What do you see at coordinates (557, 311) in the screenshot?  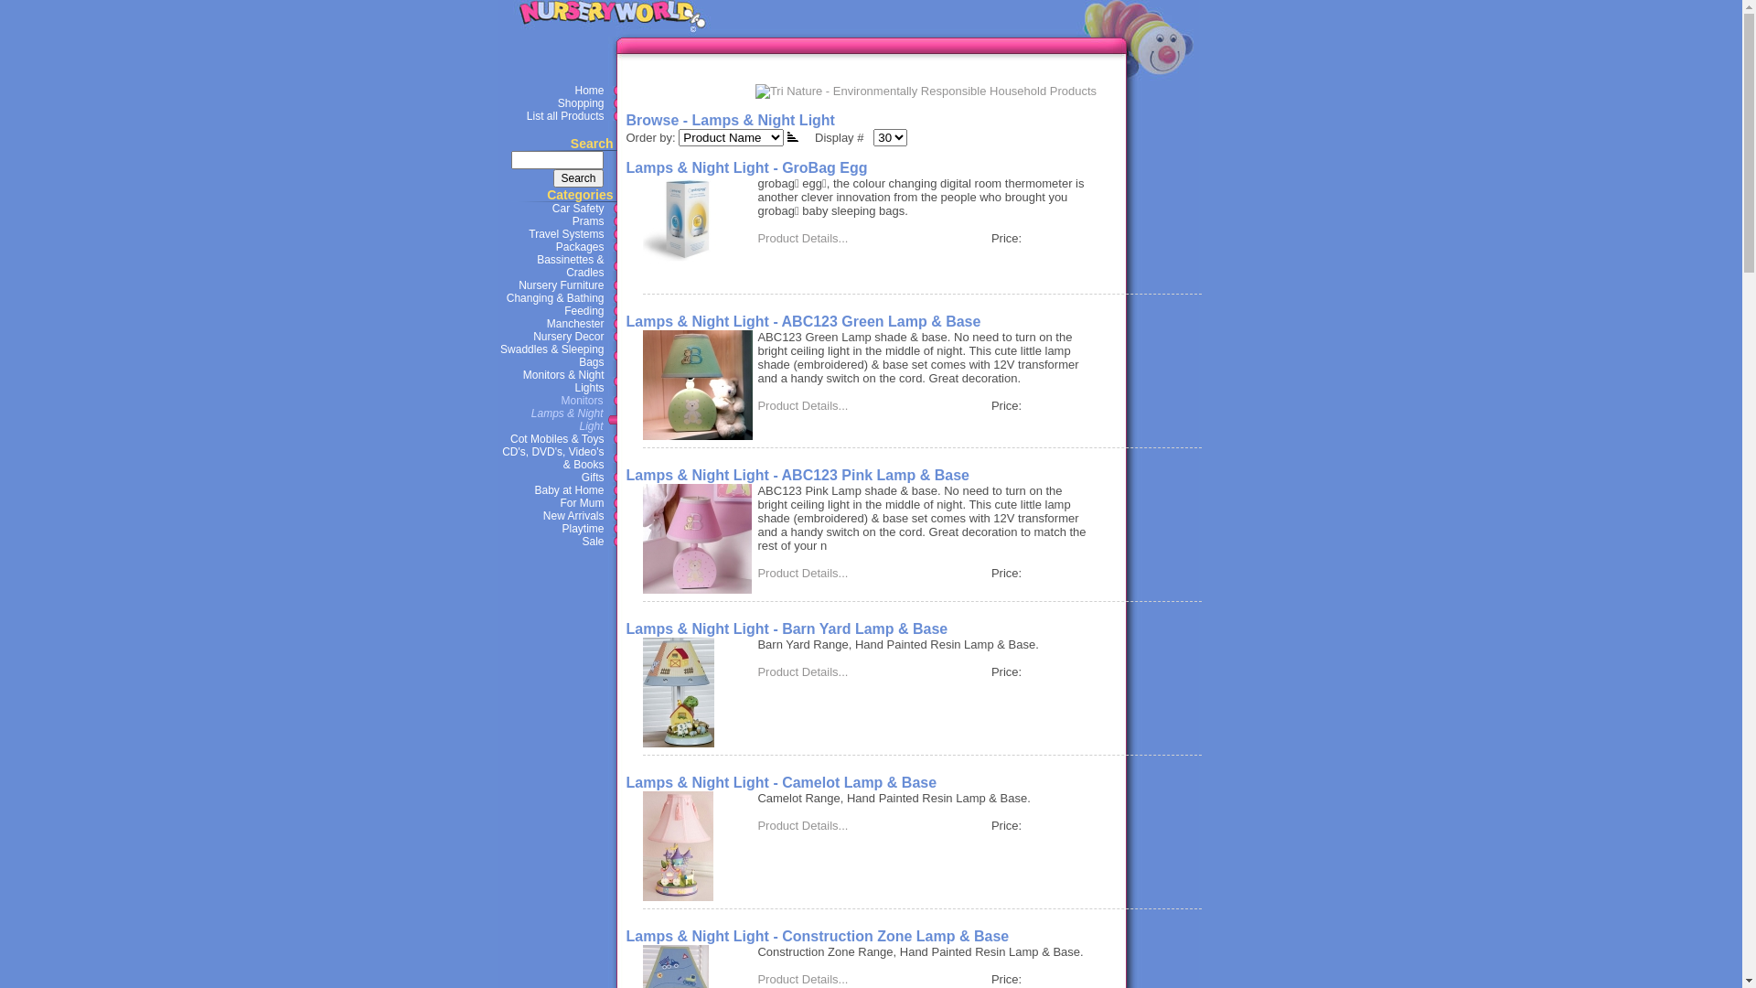 I see `Feeding` at bounding box center [557, 311].